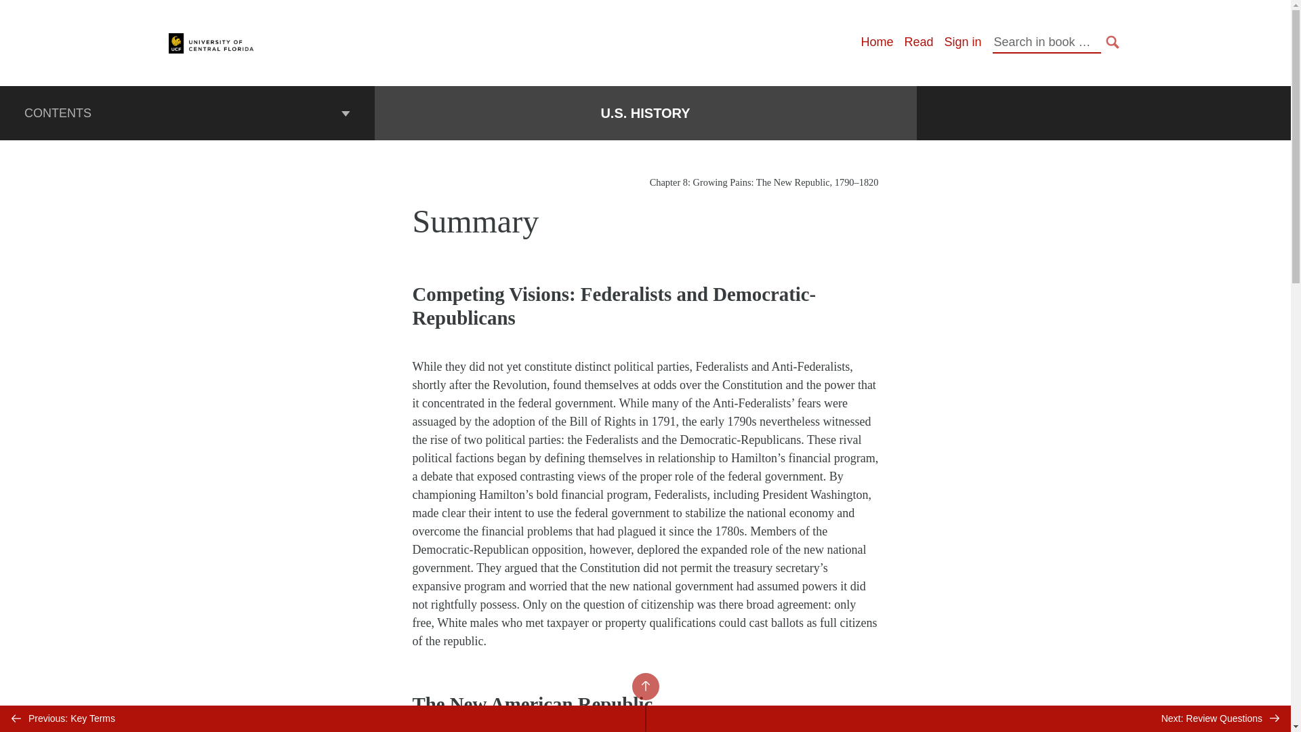 This screenshot has width=1301, height=732. Describe the element at coordinates (323, 718) in the screenshot. I see `Previous: Key Terms` at that location.